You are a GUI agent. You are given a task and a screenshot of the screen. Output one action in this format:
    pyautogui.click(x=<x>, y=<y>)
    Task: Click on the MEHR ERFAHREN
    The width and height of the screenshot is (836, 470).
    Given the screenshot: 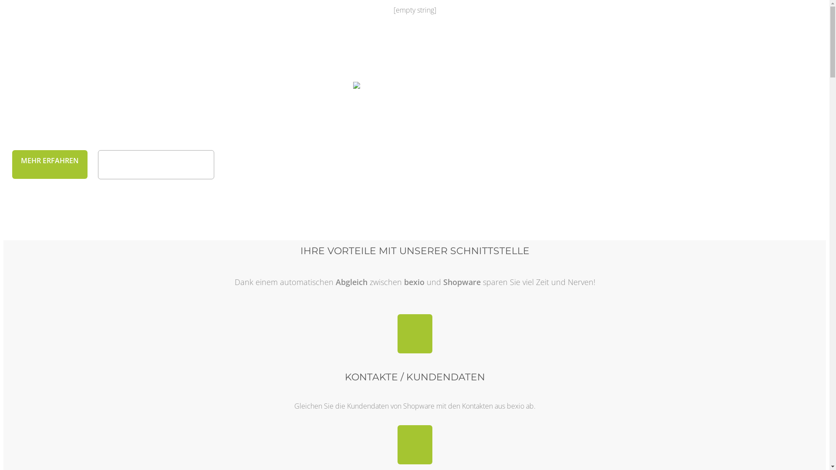 What is the action you would take?
    pyautogui.click(x=50, y=164)
    